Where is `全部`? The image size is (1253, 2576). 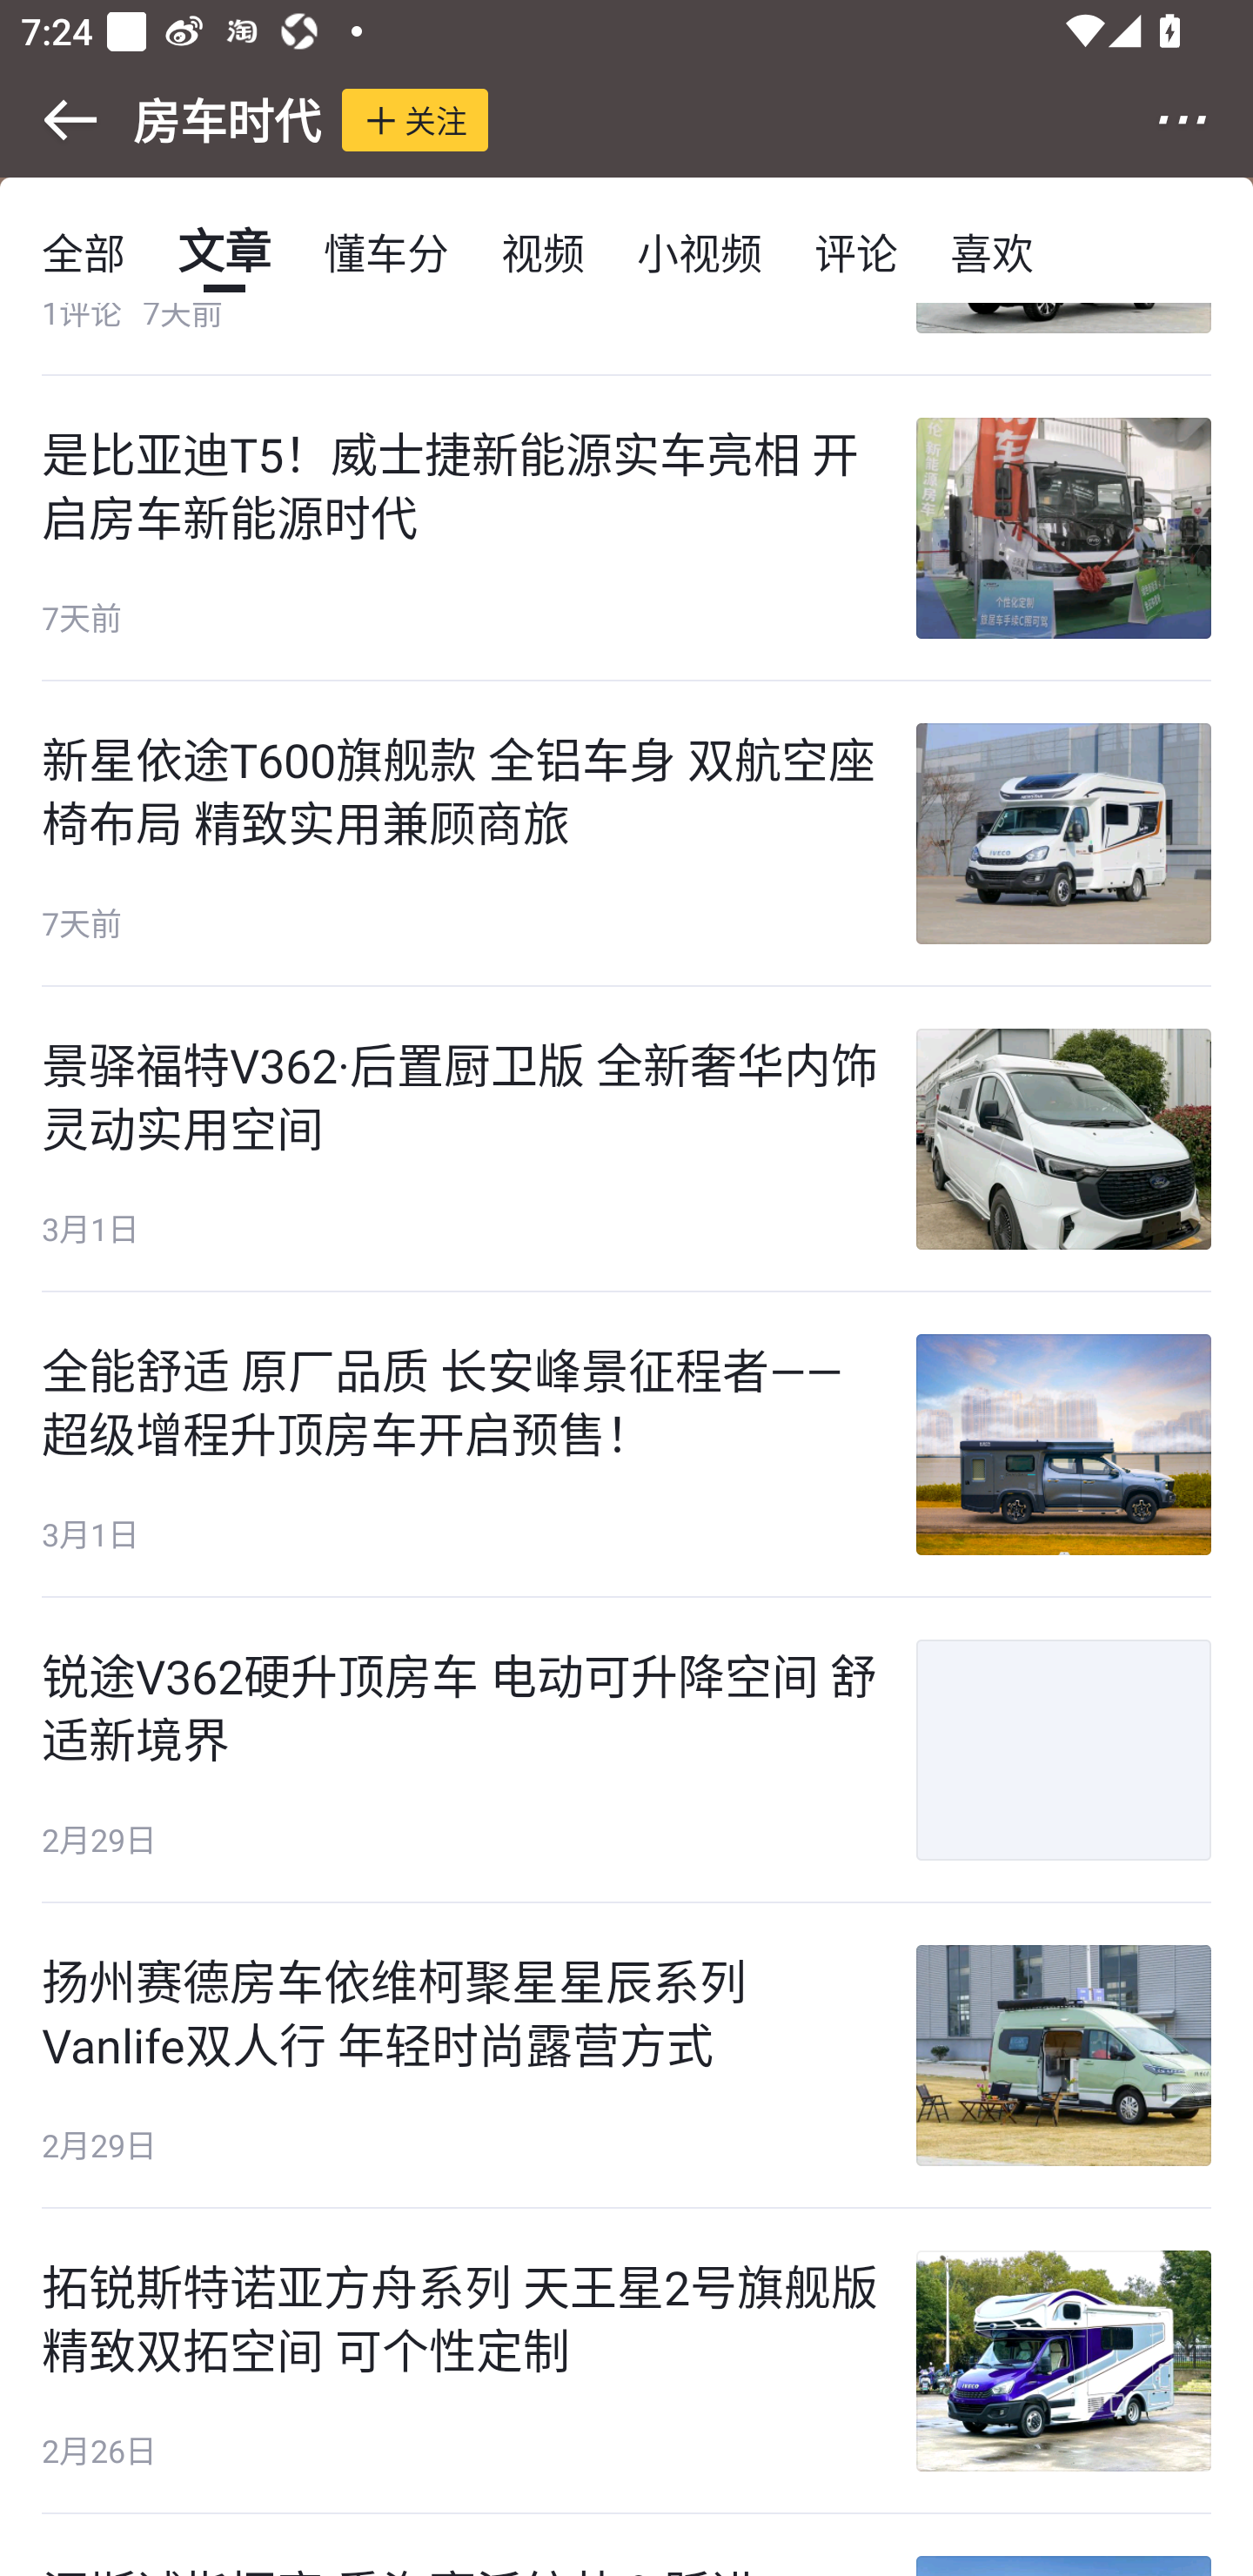 全部 is located at coordinates (84, 251).